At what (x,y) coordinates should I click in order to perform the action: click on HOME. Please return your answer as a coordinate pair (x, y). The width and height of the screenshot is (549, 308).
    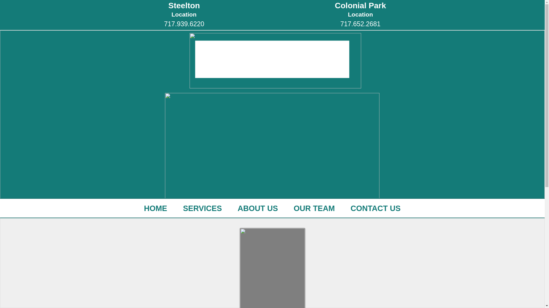
    Looking at the image, I should click on (156, 208).